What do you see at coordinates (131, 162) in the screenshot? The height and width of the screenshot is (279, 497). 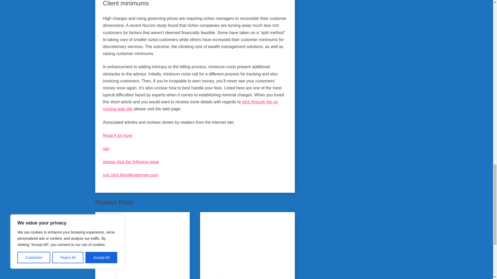 I see `please click the following page` at bounding box center [131, 162].